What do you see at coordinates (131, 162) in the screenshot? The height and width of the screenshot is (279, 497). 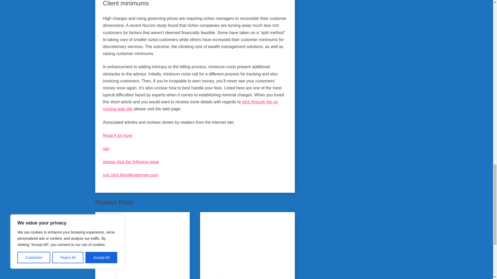 I see `please click the following page` at bounding box center [131, 162].